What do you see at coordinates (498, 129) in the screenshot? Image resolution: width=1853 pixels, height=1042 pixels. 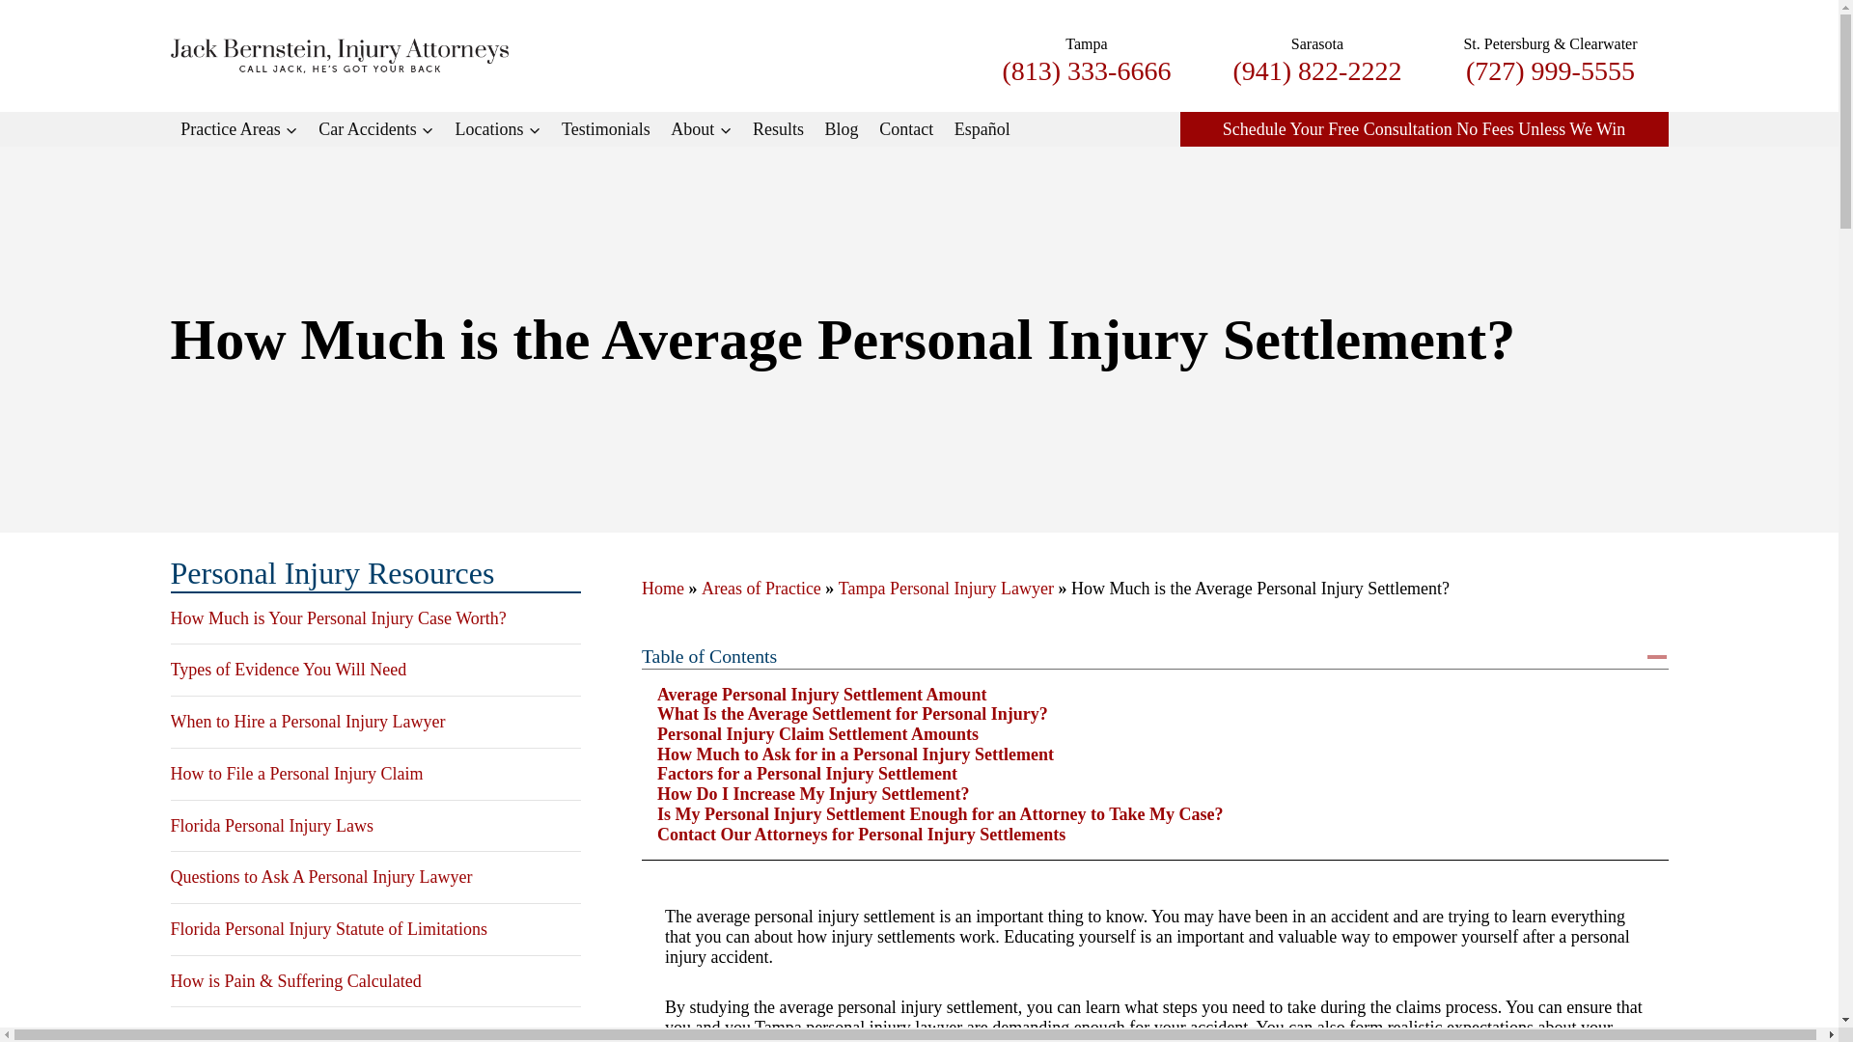 I see `Locations` at bounding box center [498, 129].